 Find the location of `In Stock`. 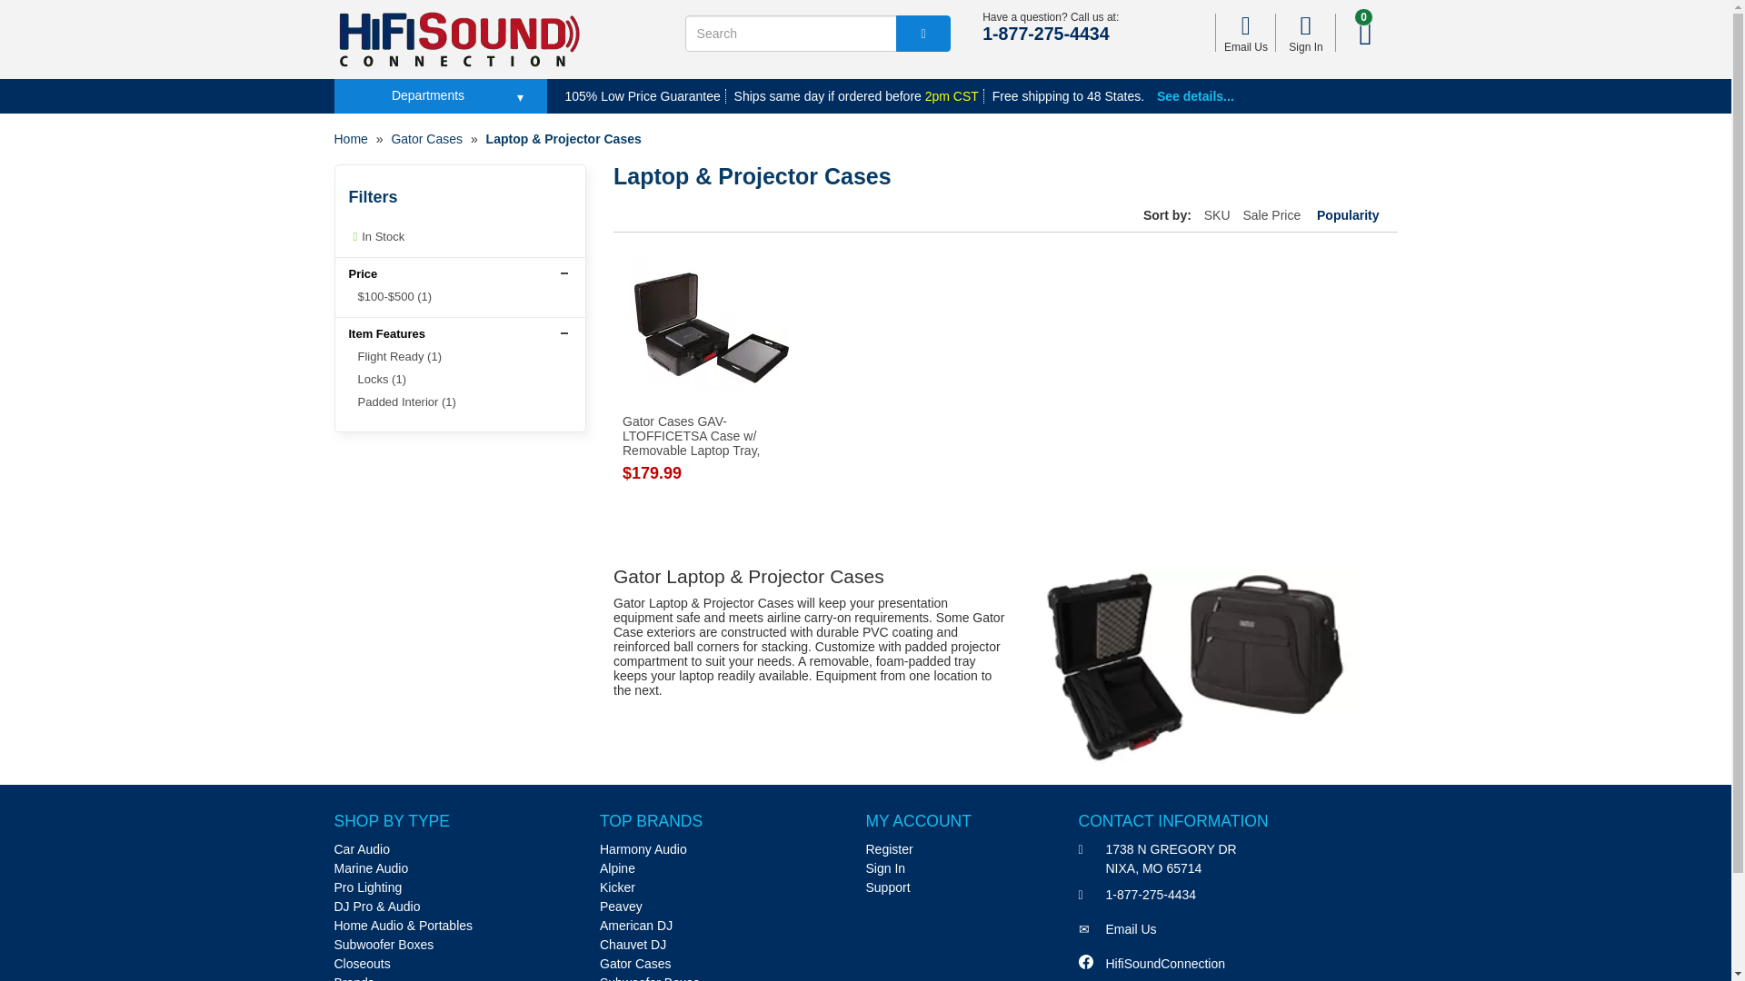

In Stock is located at coordinates (376, 236).